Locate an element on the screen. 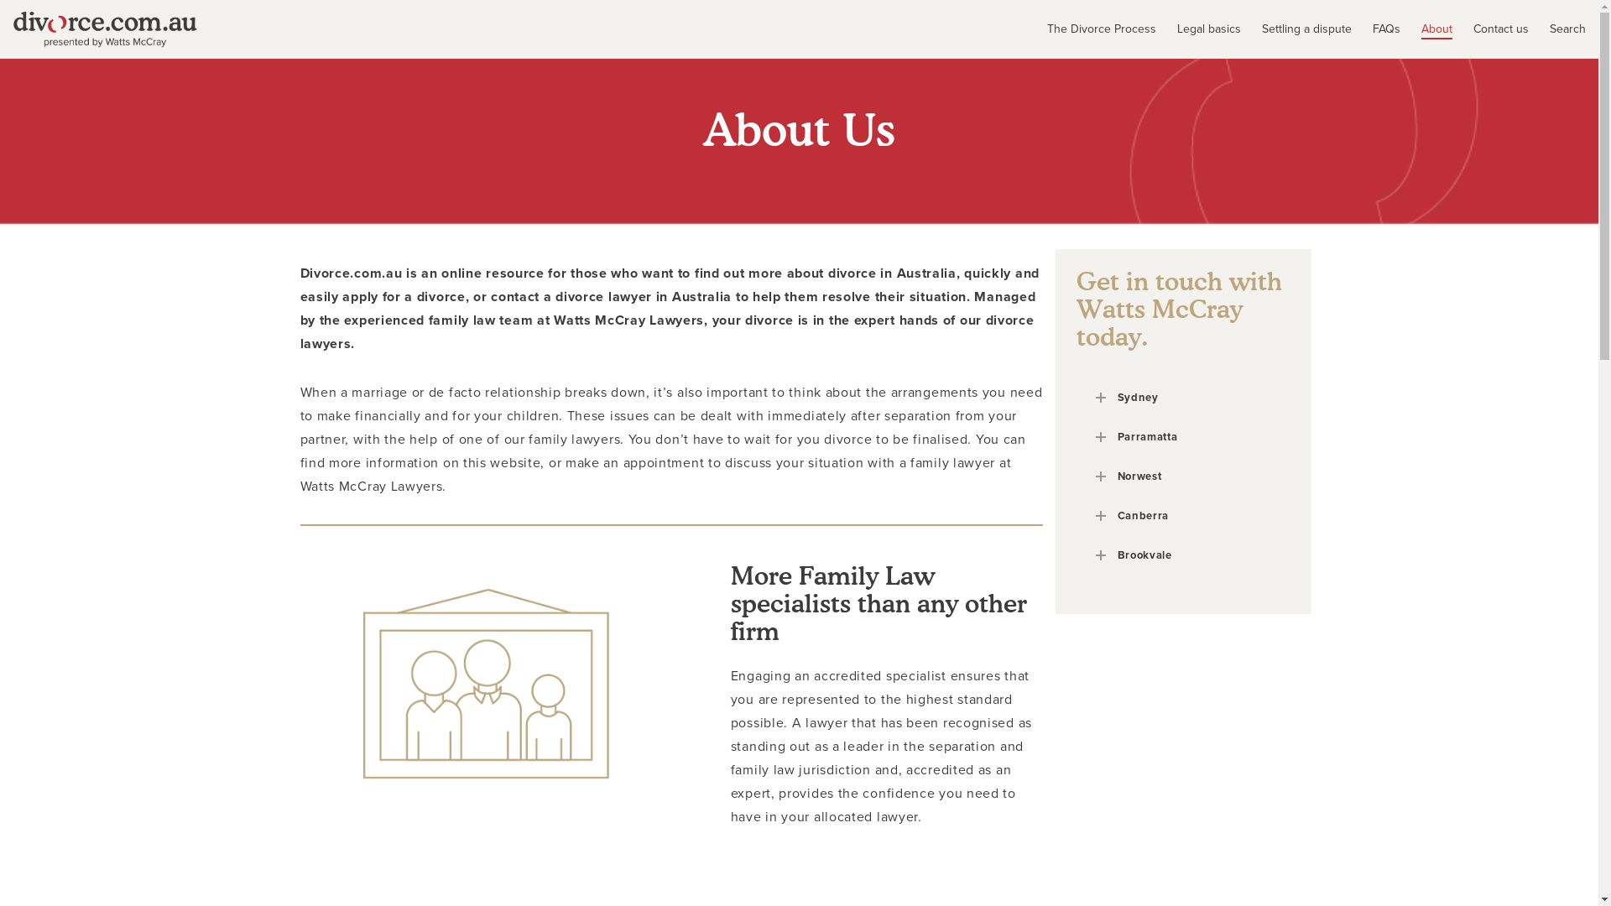 Image resolution: width=1611 pixels, height=906 pixels. Parramatta is located at coordinates (1183, 438).